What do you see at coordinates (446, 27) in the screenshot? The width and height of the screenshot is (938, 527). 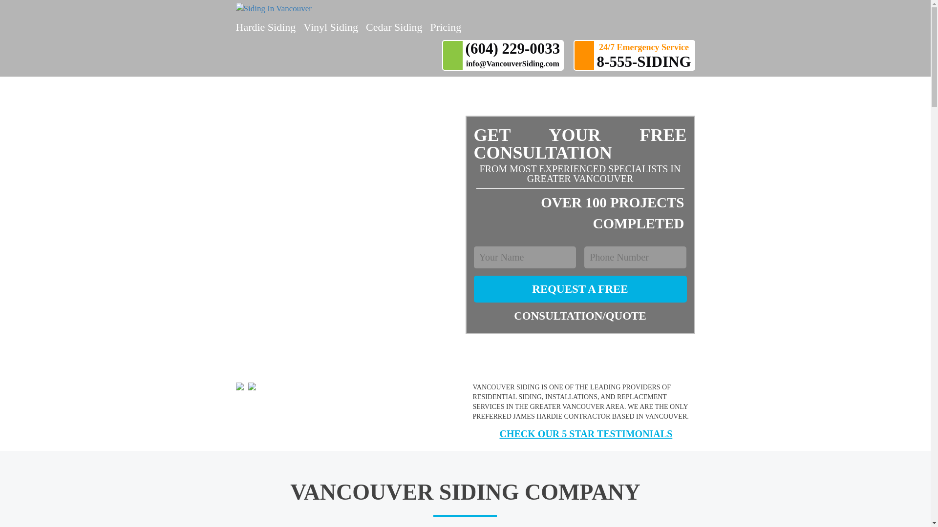 I see `Pricing` at bounding box center [446, 27].